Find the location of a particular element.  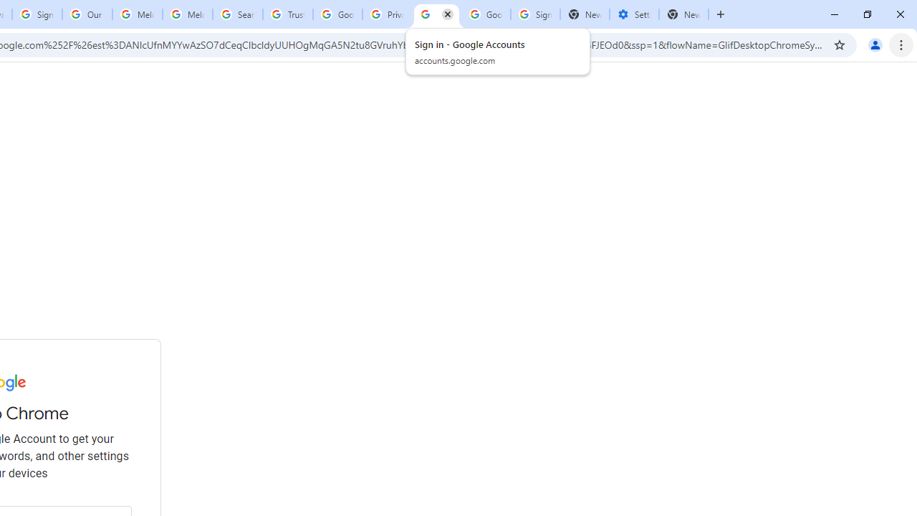

Settings - Addresses and more is located at coordinates (635, 14).